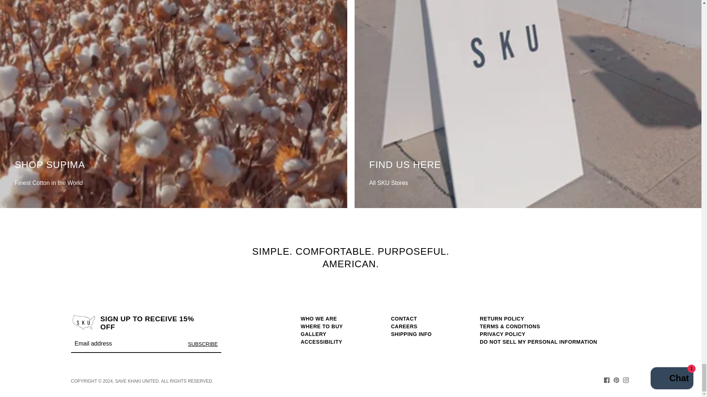 This screenshot has height=397, width=707. Describe the element at coordinates (616, 379) in the screenshot. I see `Save Khaki United on Pinterest` at that location.